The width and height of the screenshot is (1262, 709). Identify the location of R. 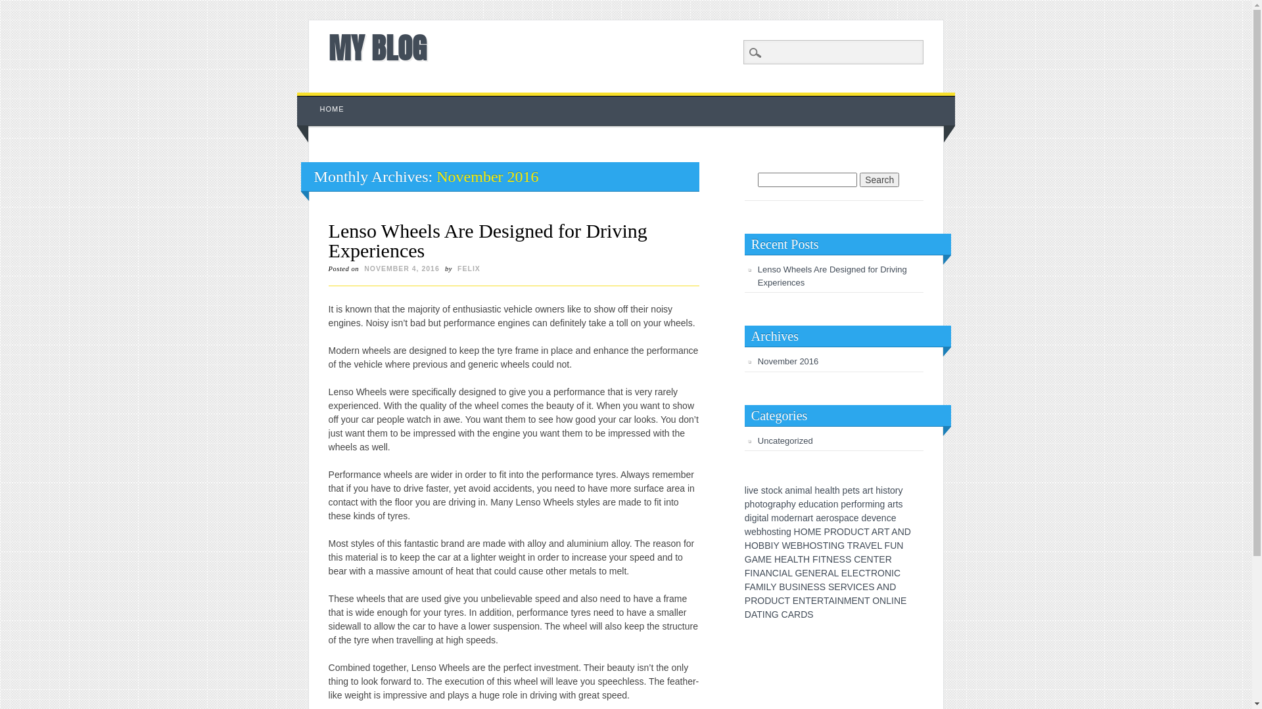
(856, 546).